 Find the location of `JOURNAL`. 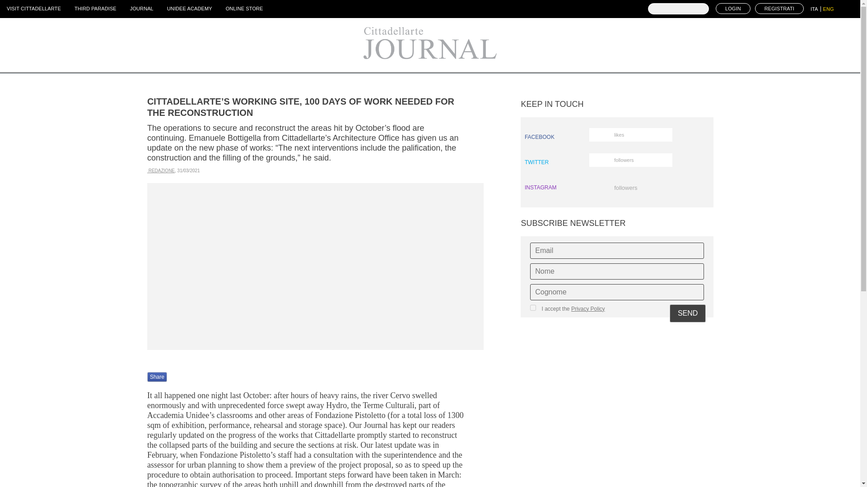

JOURNAL is located at coordinates (779, 8).